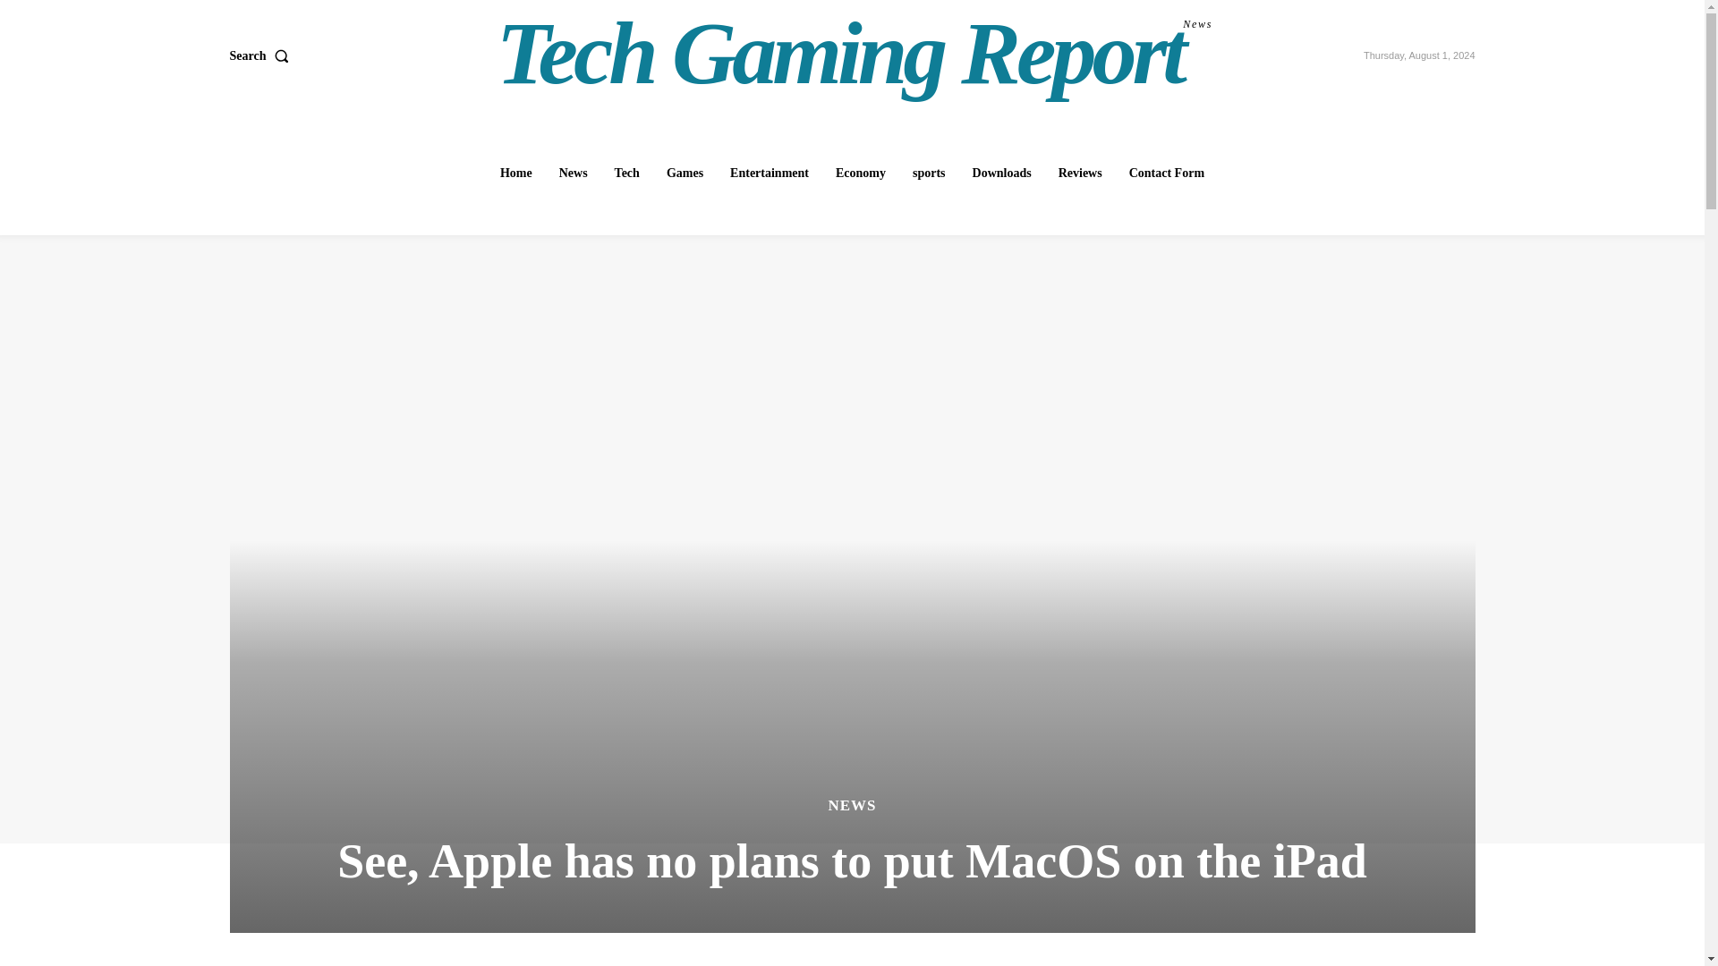 The image size is (1718, 966). Describe the element at coordinates (1166, 173) in the screenshot. I see `Home` at that location.